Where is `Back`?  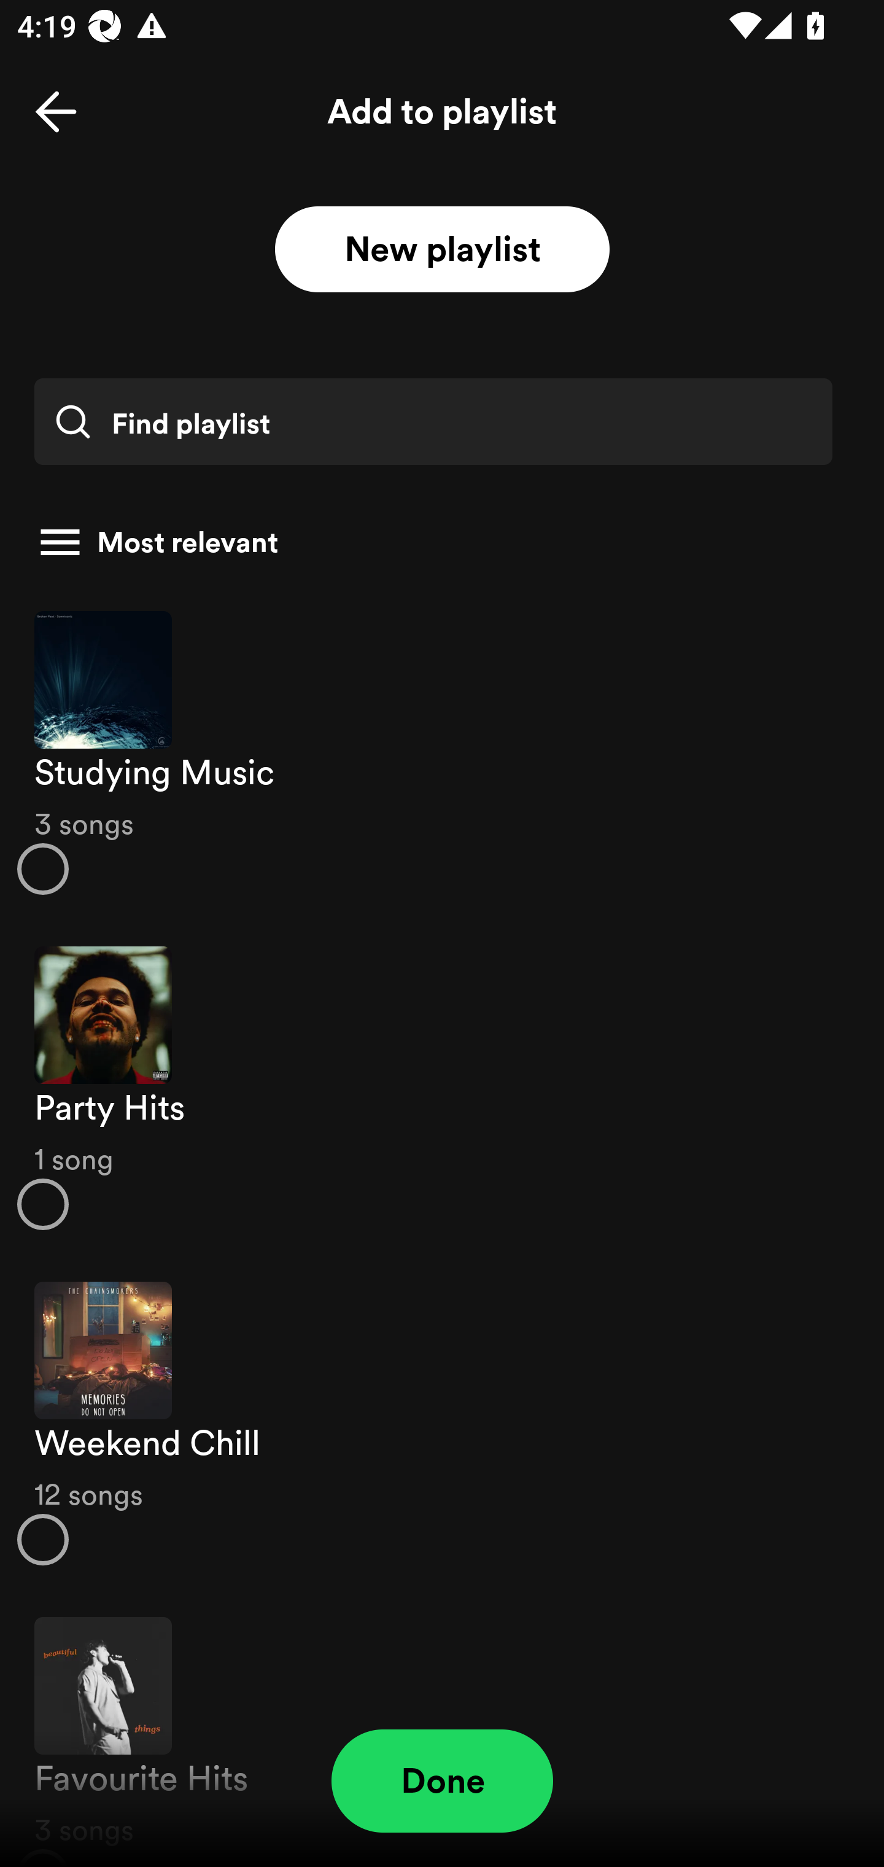
Back is located at coordinates (56, 112).